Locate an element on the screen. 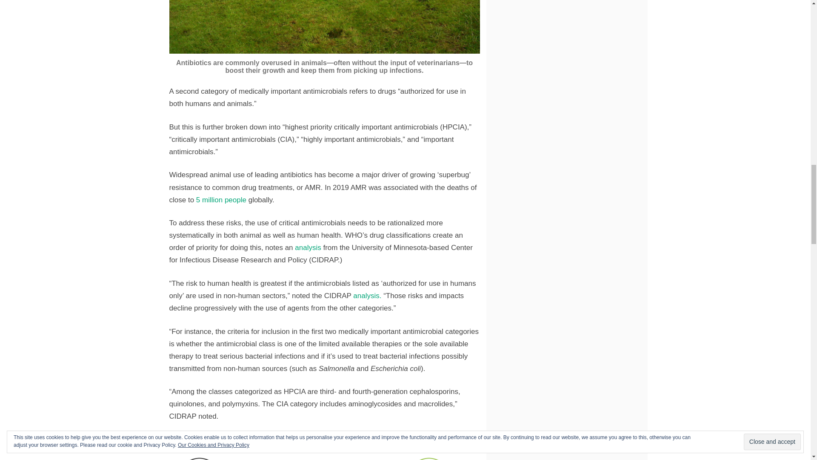 This screenshot has height=460, width=817. analysis is located at coordinates (309, 247).